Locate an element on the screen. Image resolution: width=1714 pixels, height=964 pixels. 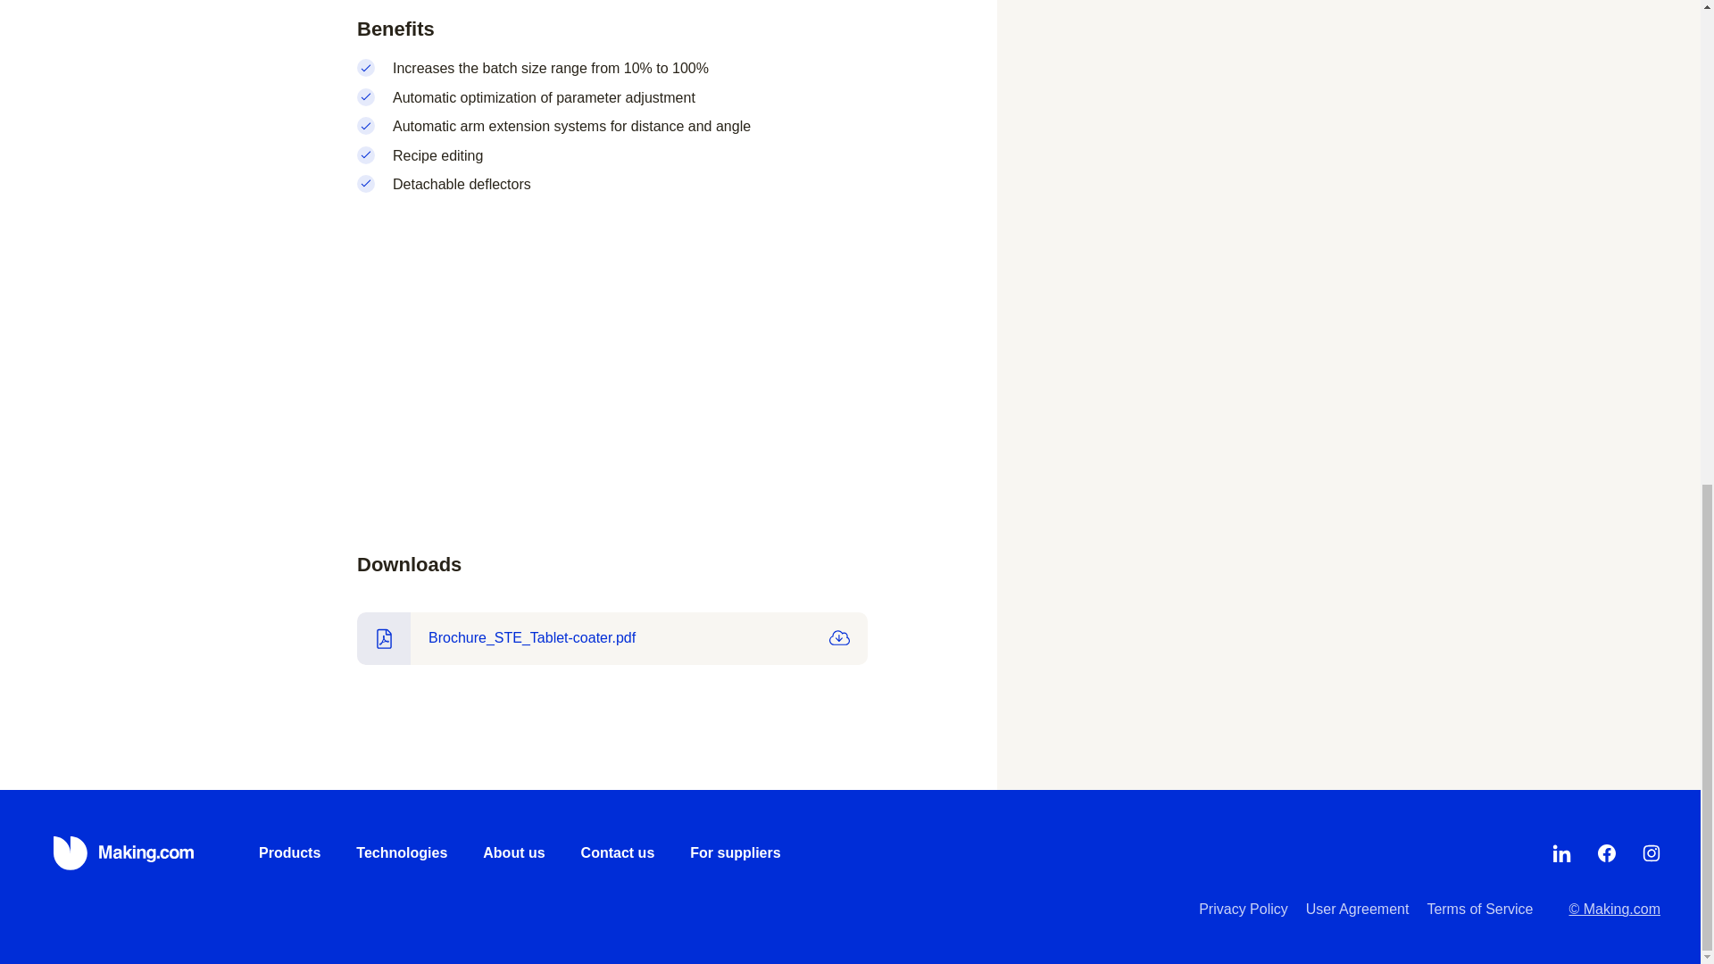
User Agreement is located at coordinates (1358, 909).